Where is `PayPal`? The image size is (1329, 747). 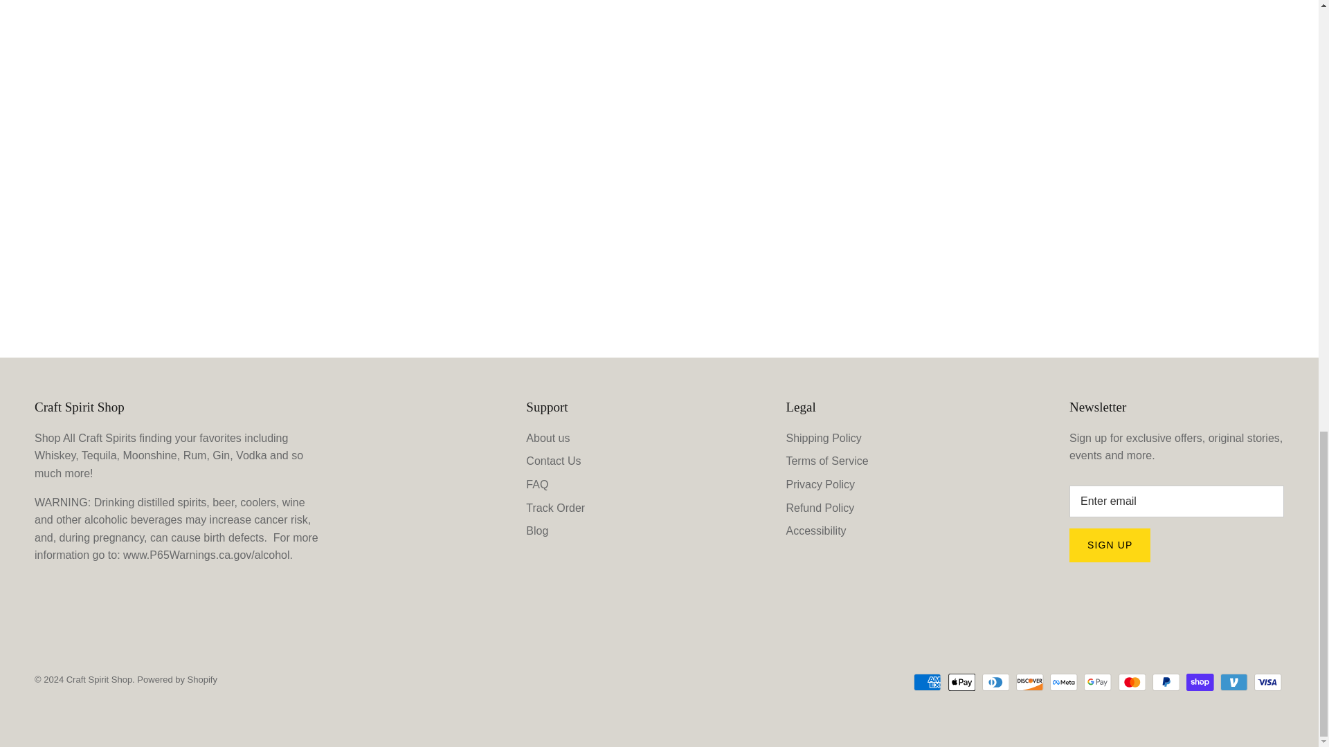 PayPal is located at coordinates (1166, 682).